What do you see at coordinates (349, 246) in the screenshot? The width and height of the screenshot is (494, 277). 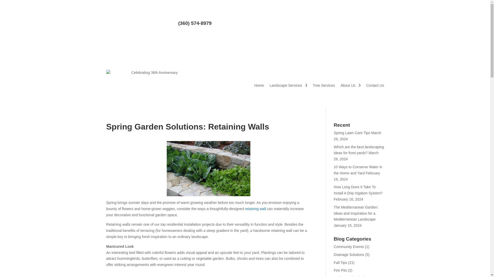 I see `Community Events` at bounding box center [349, 246].